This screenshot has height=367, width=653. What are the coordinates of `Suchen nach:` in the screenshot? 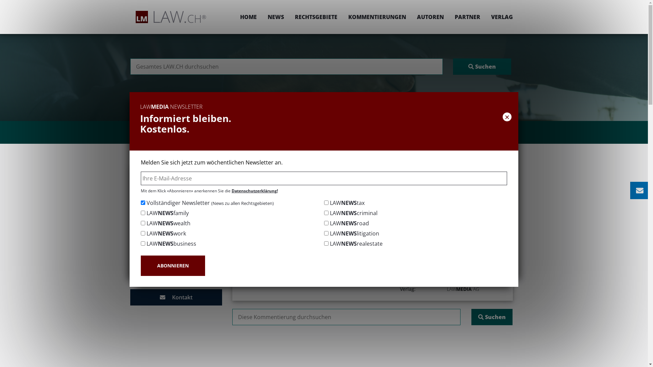 It's located at (346, 317).